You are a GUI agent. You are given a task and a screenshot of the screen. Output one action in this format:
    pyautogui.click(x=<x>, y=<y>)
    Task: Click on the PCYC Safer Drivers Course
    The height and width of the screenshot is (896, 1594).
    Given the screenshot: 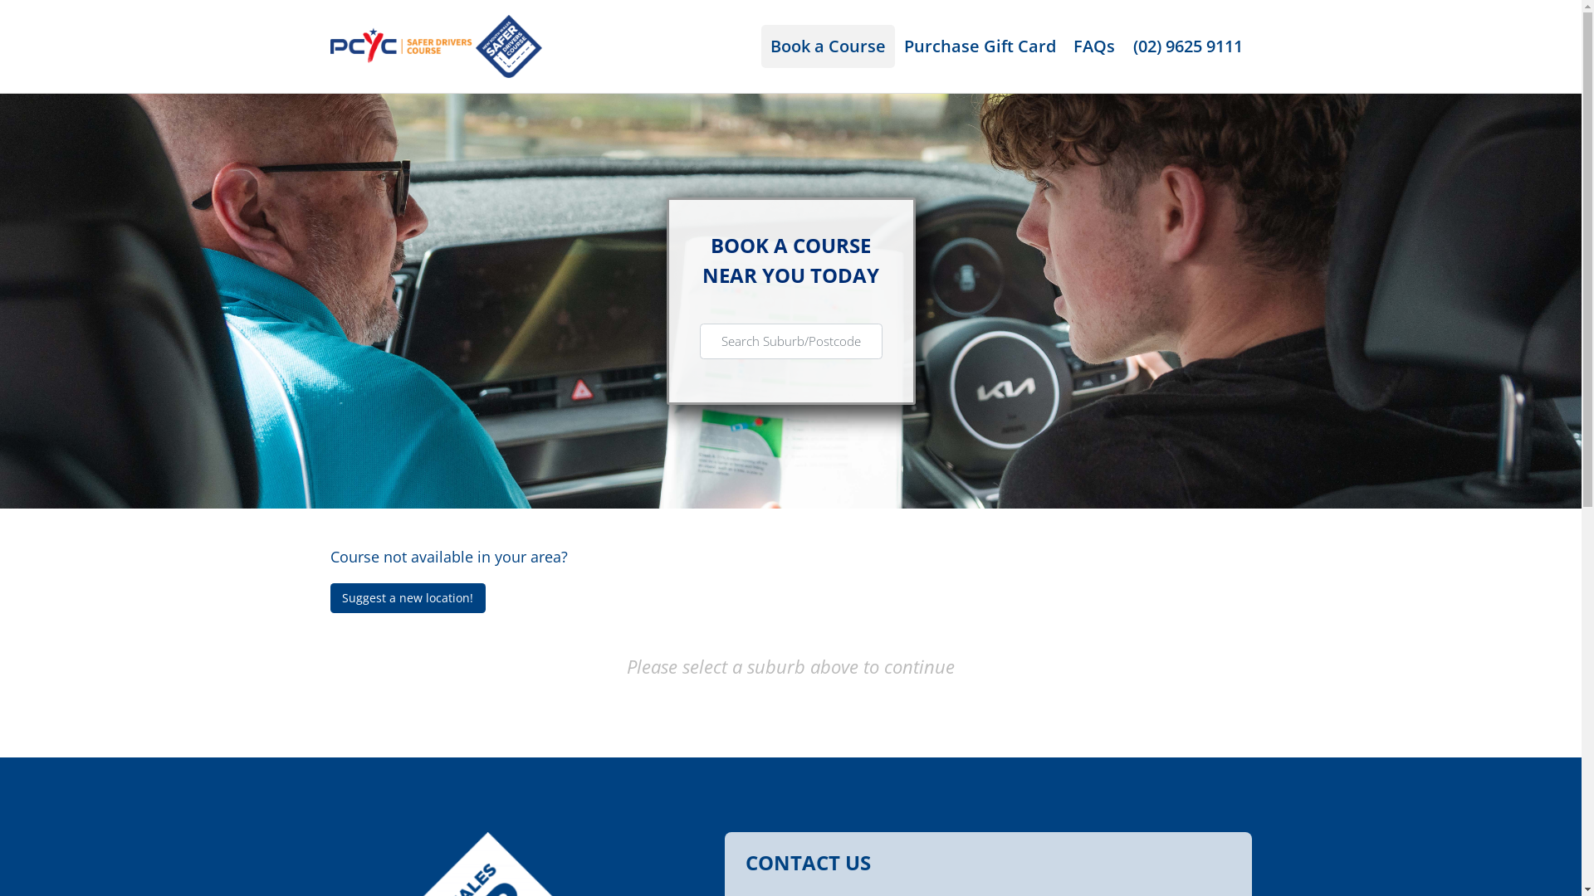 What is the action you would take?
    pyautogui.click(x=437, y=45)
    